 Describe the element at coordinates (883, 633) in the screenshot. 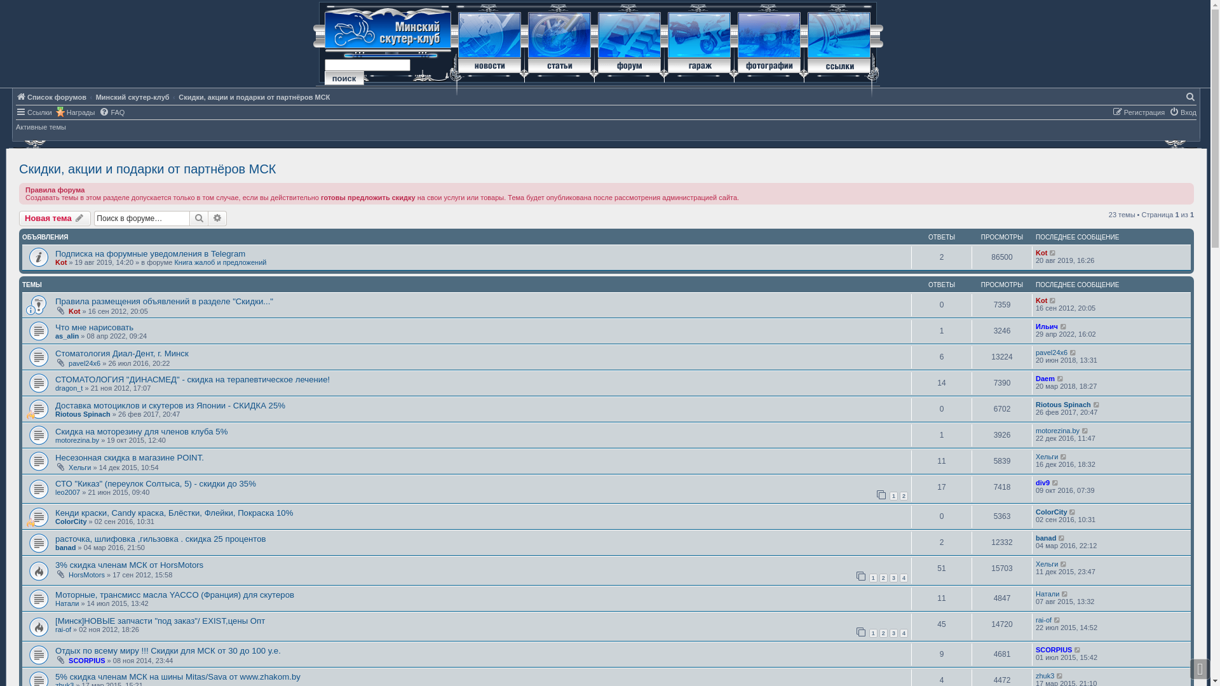

I see `2` at that location.